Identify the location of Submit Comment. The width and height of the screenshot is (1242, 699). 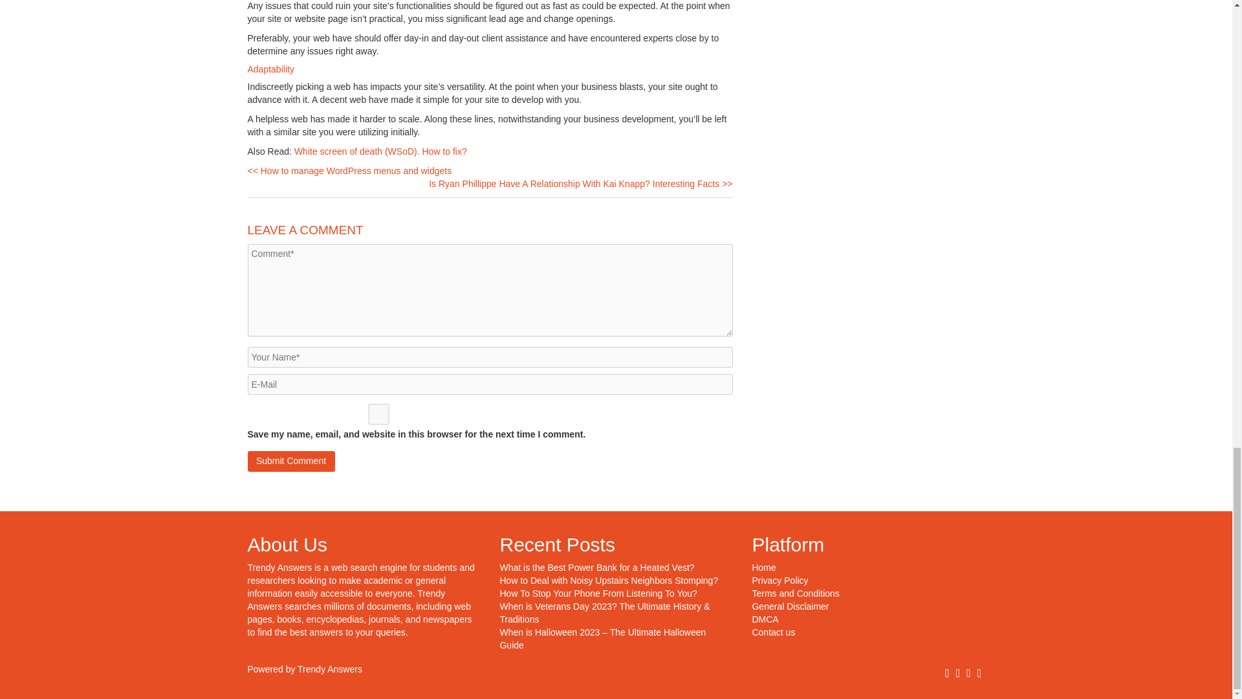
(290, 461).